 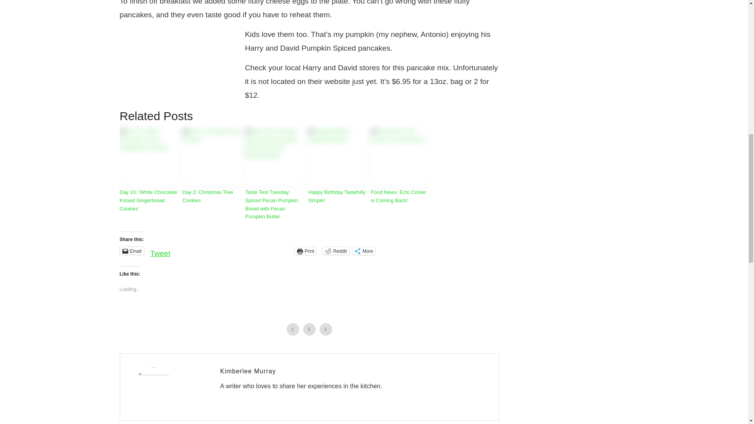 What do you see at coordinates (335, 250) in the screenshot?
I see `Reddit` at bounding box center [335, 250].